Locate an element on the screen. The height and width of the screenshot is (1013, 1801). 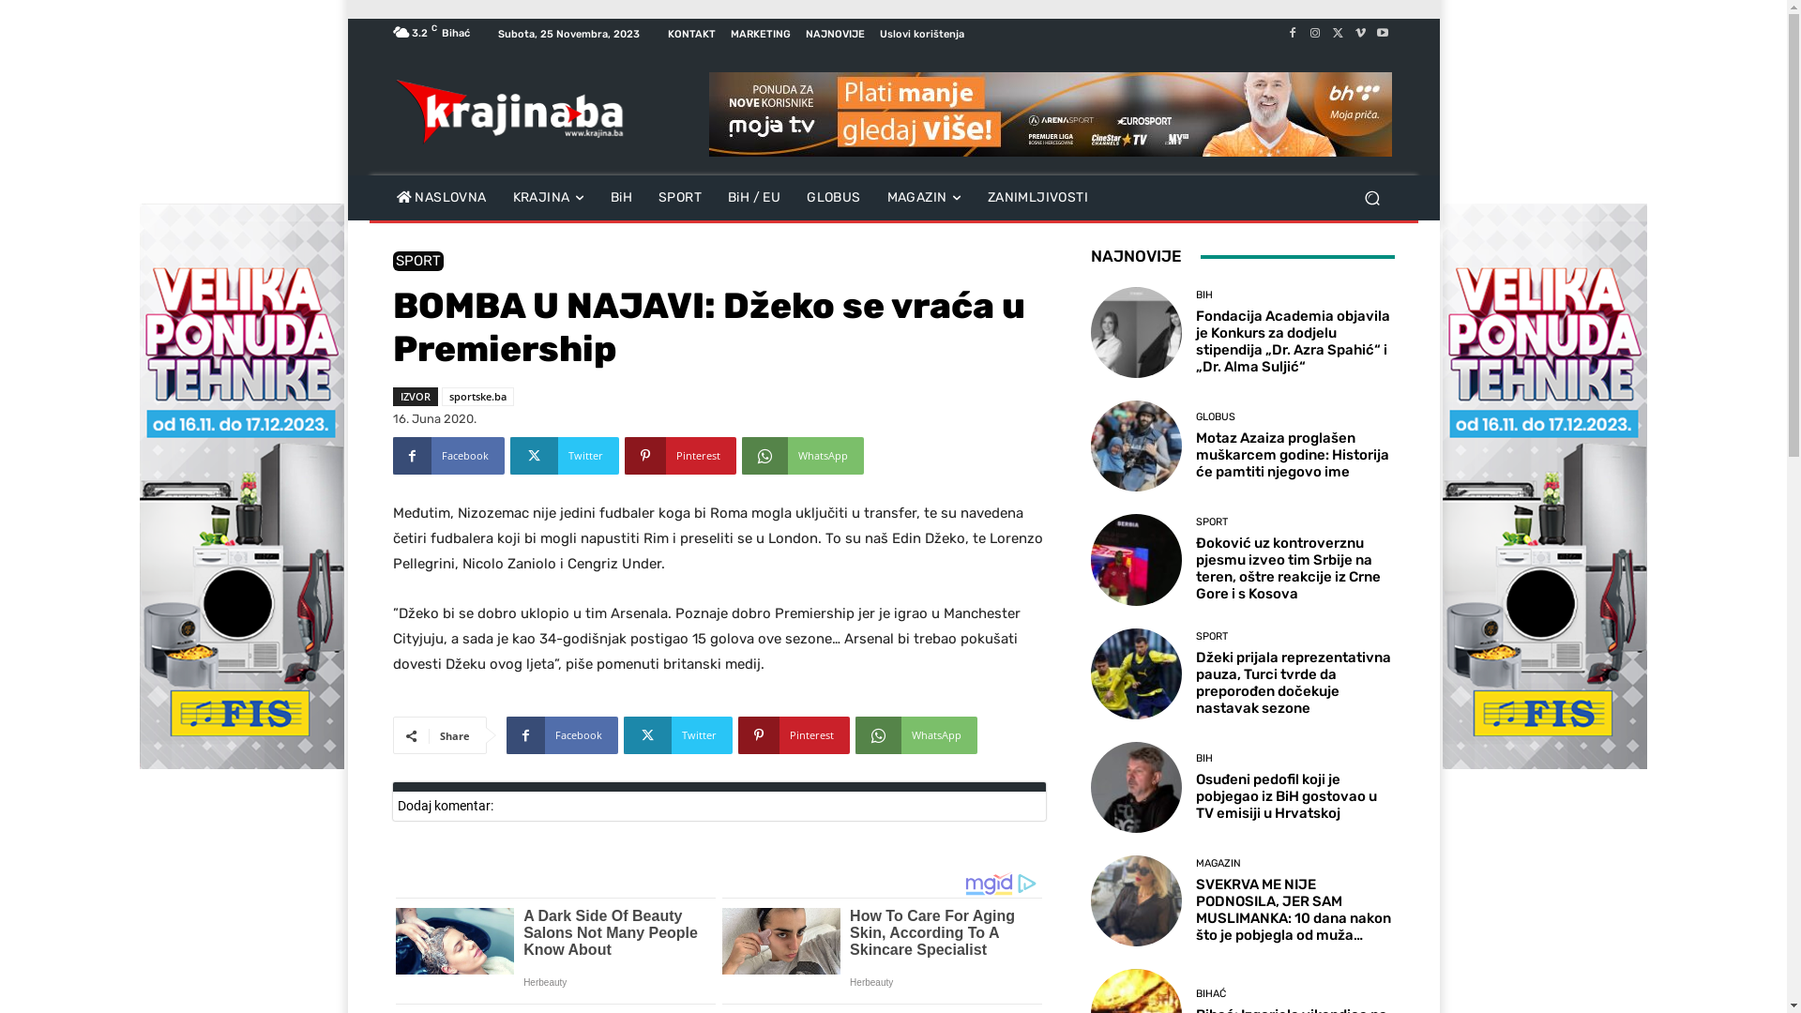
MAGAZIN is located at coordinates (1218, 863).